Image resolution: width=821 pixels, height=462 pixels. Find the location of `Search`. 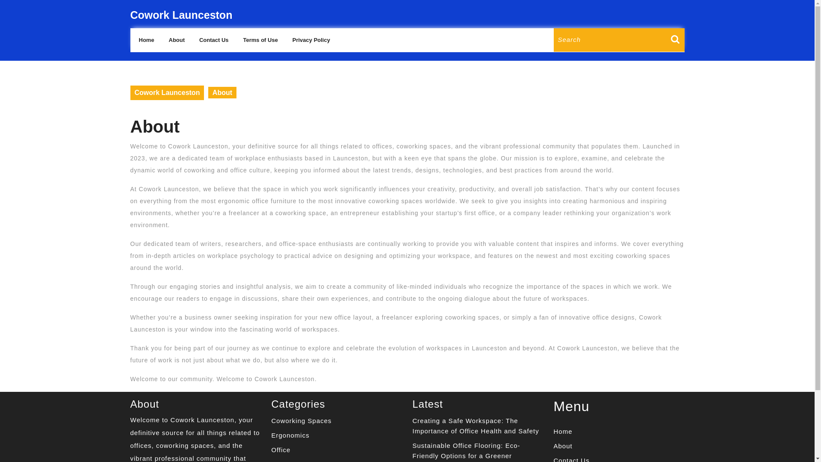

Search is located at coordinates (677, 44).